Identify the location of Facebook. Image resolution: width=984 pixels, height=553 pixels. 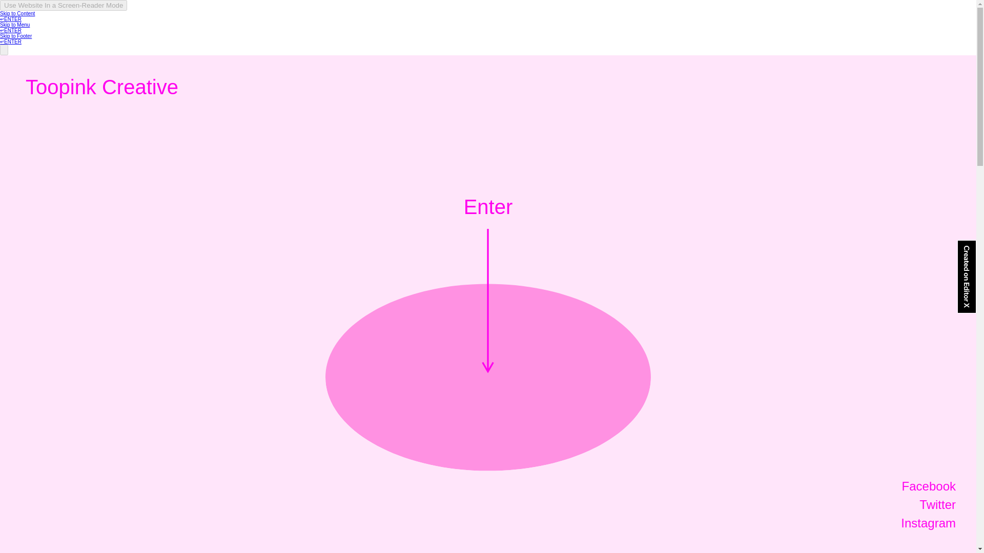
(929, 486).